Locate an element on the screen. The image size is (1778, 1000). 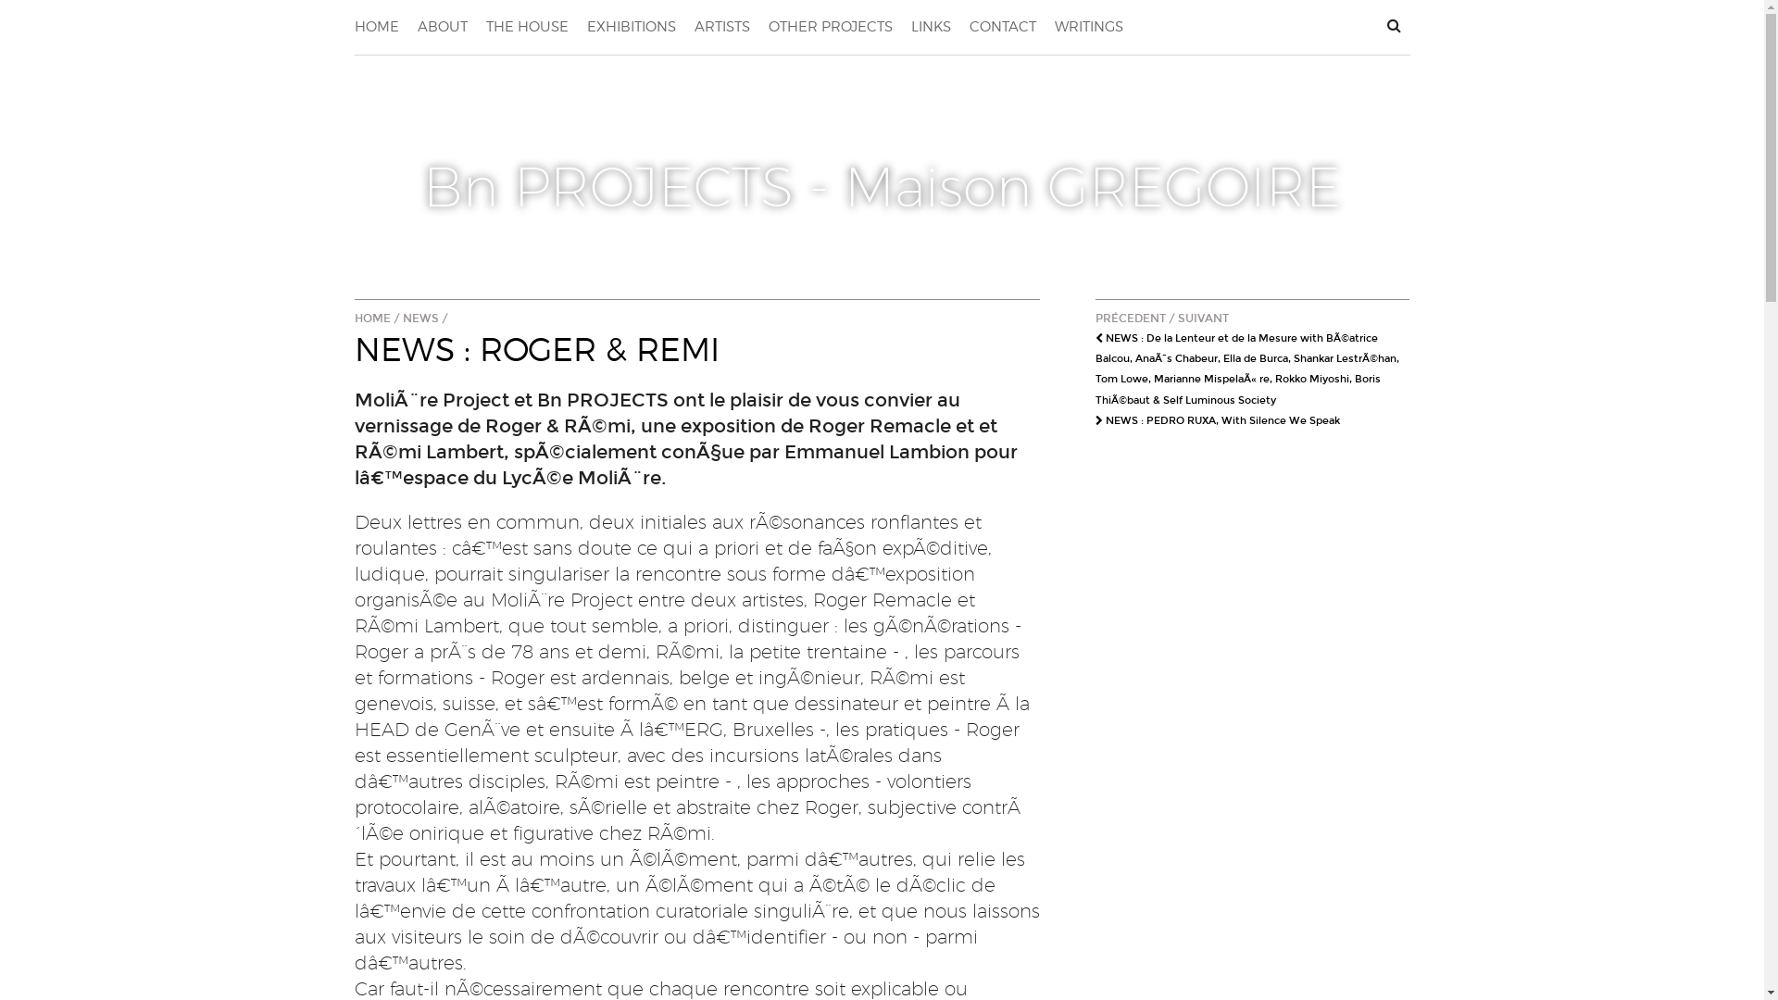
WRITINGS is located at coordinates (1088, 28).